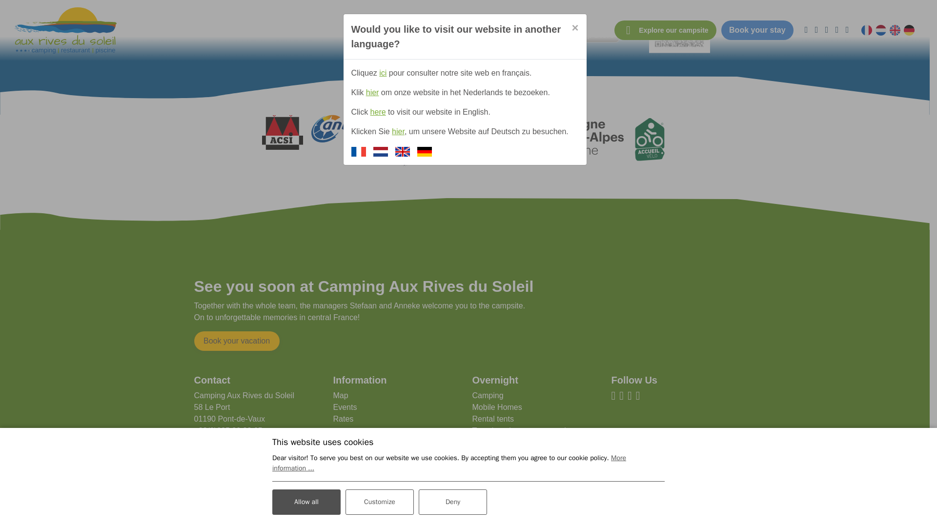 The height and width of the screenshot is (527, 937). I want to click on Ain tourisme, so click(469, 133).